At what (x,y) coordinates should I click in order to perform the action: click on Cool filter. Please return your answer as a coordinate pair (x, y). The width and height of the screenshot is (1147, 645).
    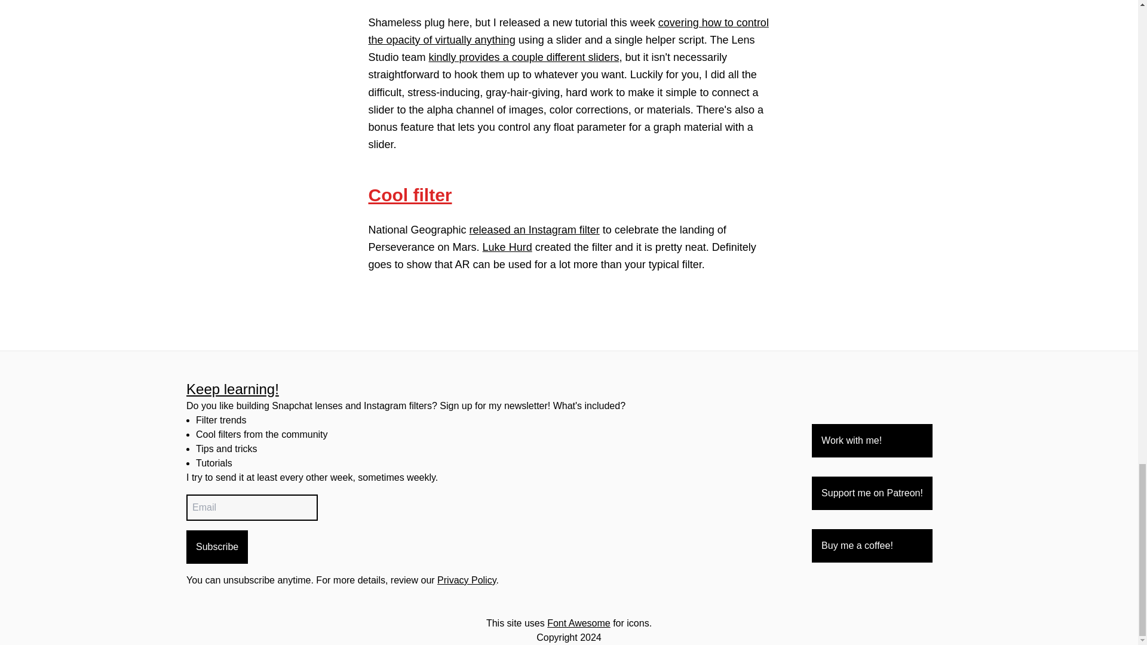
    Looking at the image, I should click on (410, 195).